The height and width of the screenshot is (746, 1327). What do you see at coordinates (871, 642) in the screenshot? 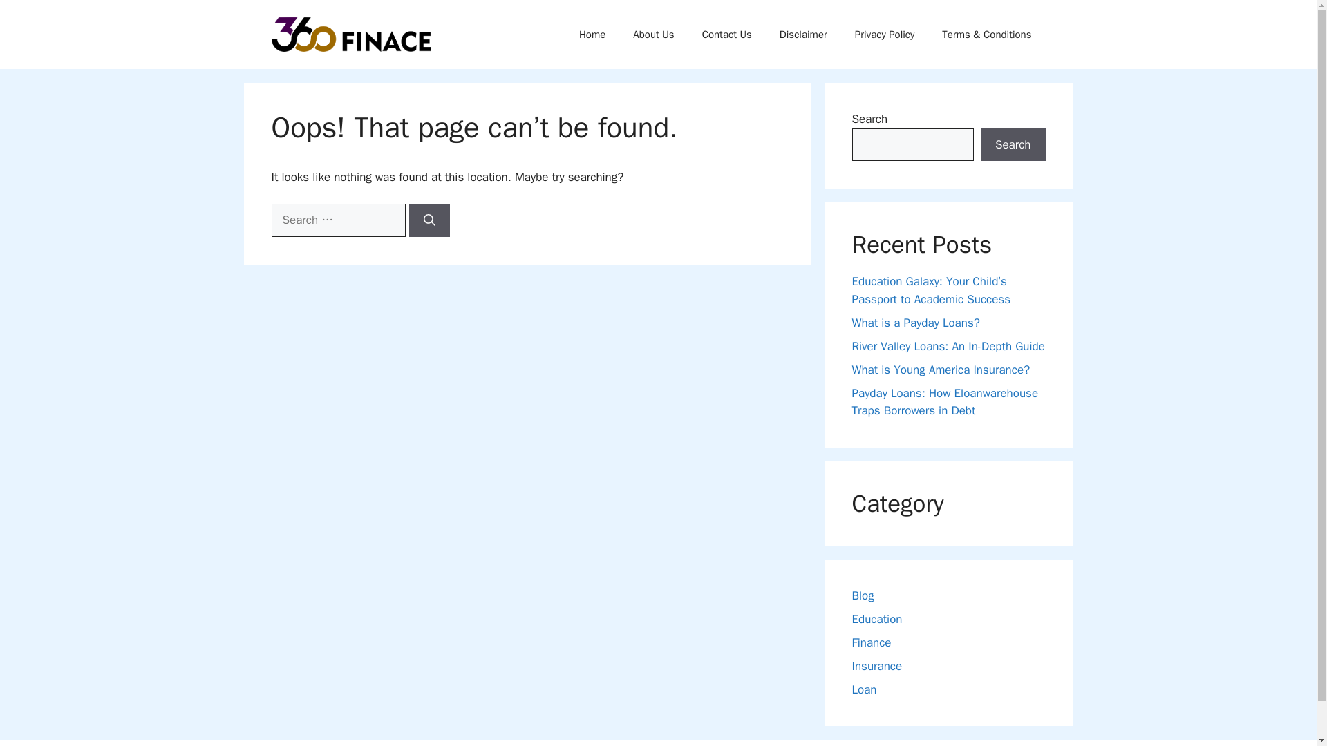
I see `Finance` at bounding box center [871, 642].